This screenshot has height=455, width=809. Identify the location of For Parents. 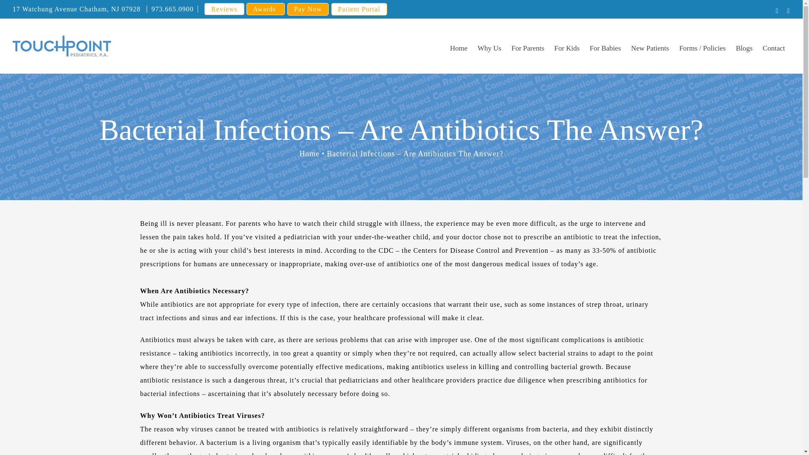
(528, 48).